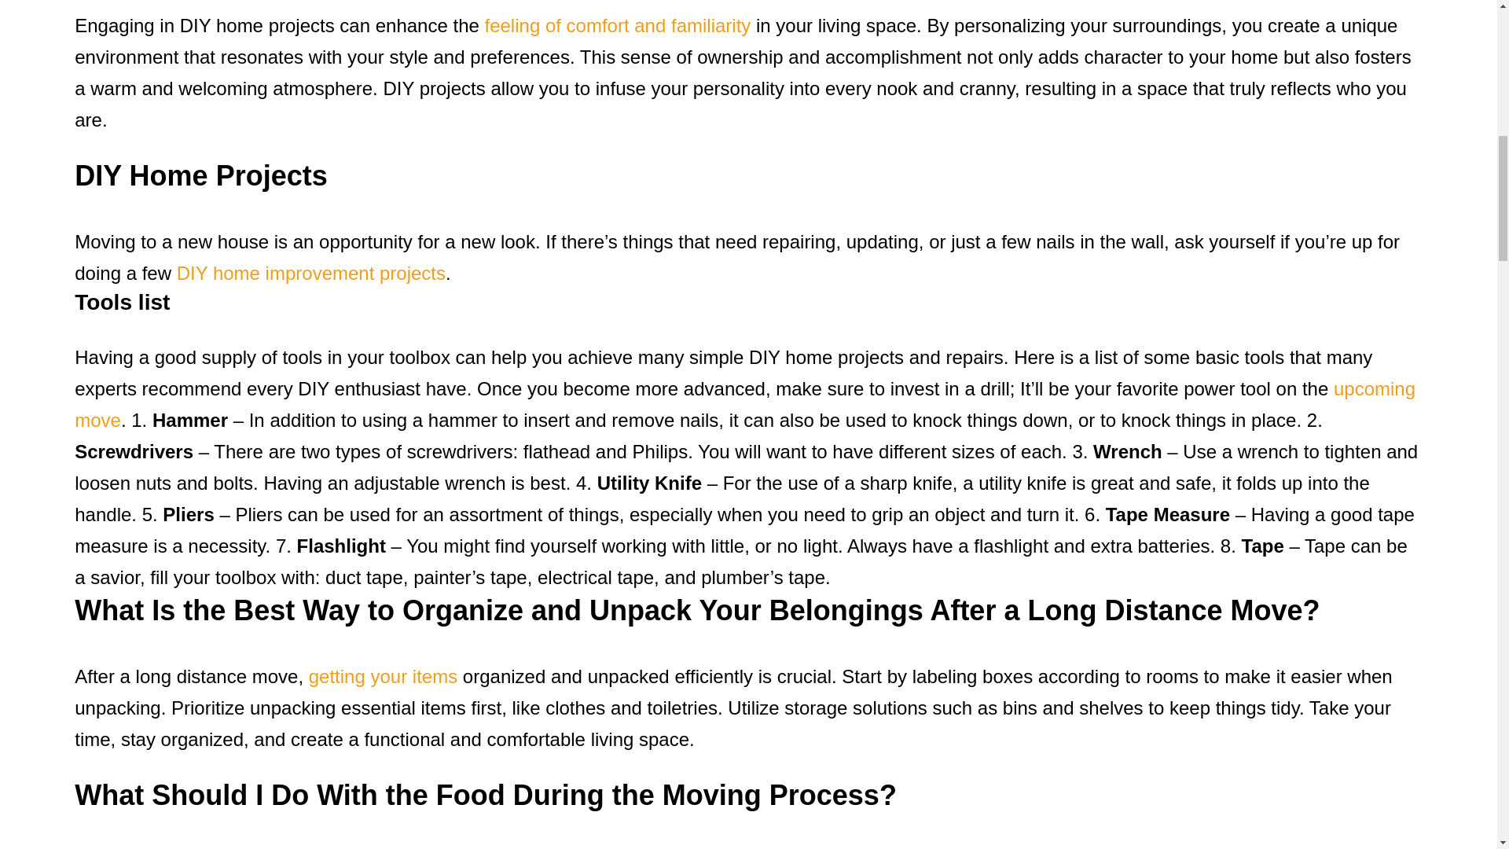 The width and height of the screenshot is (1509, 849). Describe the element at coordinates (744, 404) in the screenshot. I see `Upcoming Move` at that location.